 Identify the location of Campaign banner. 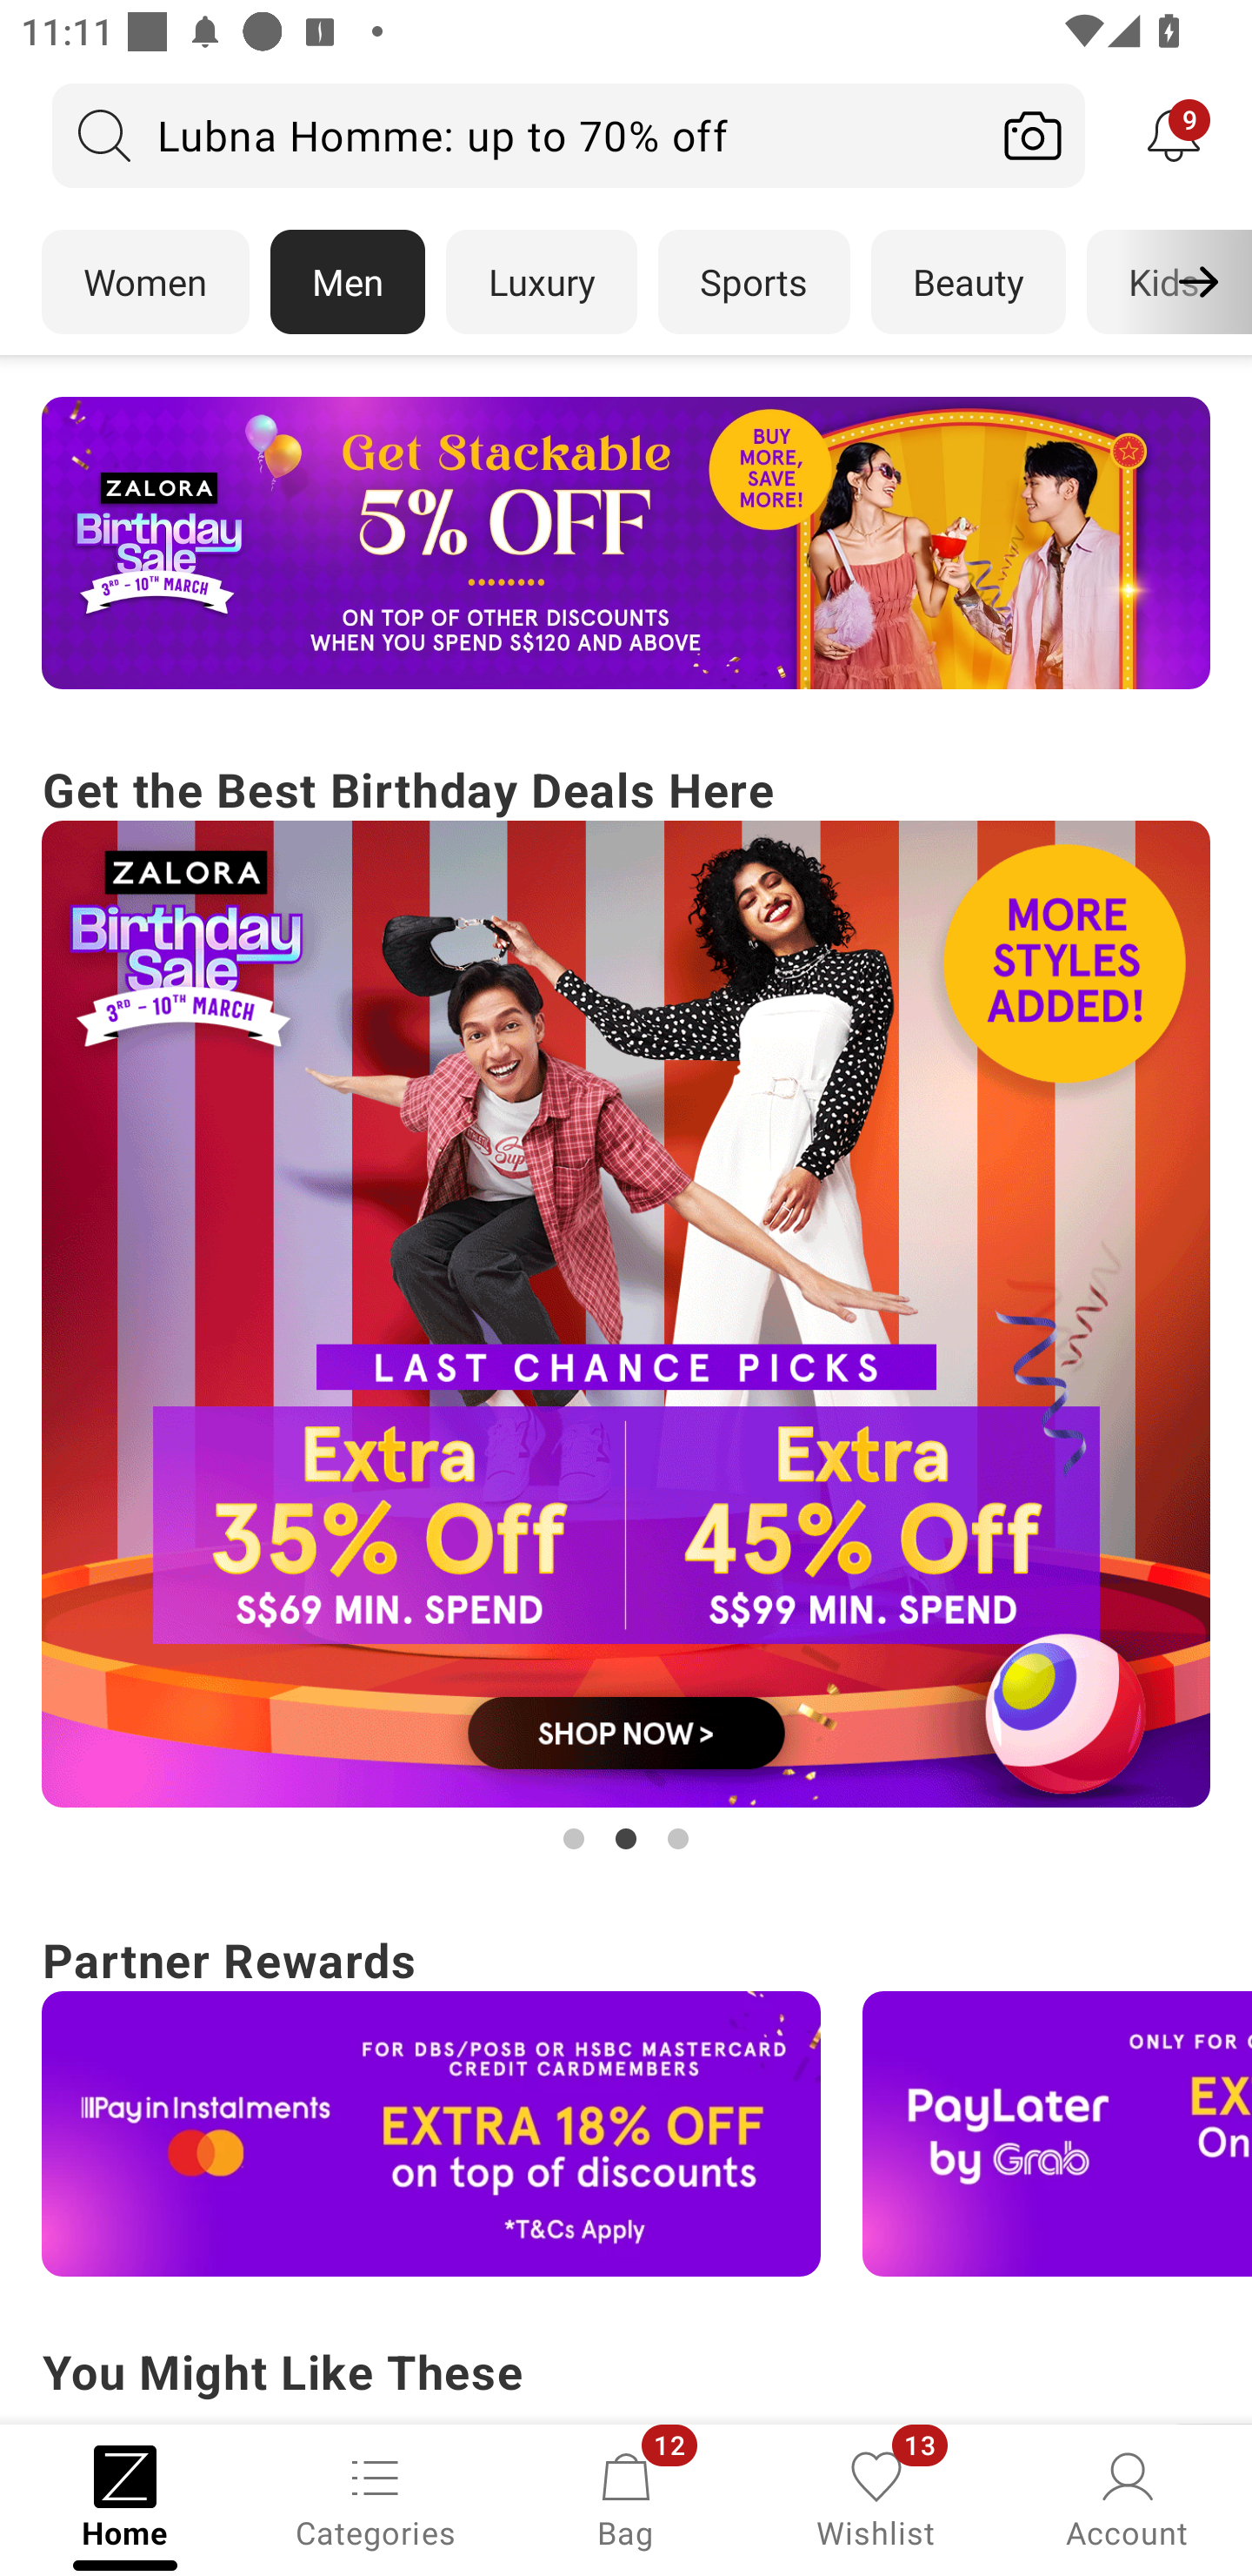
(626, 1314).